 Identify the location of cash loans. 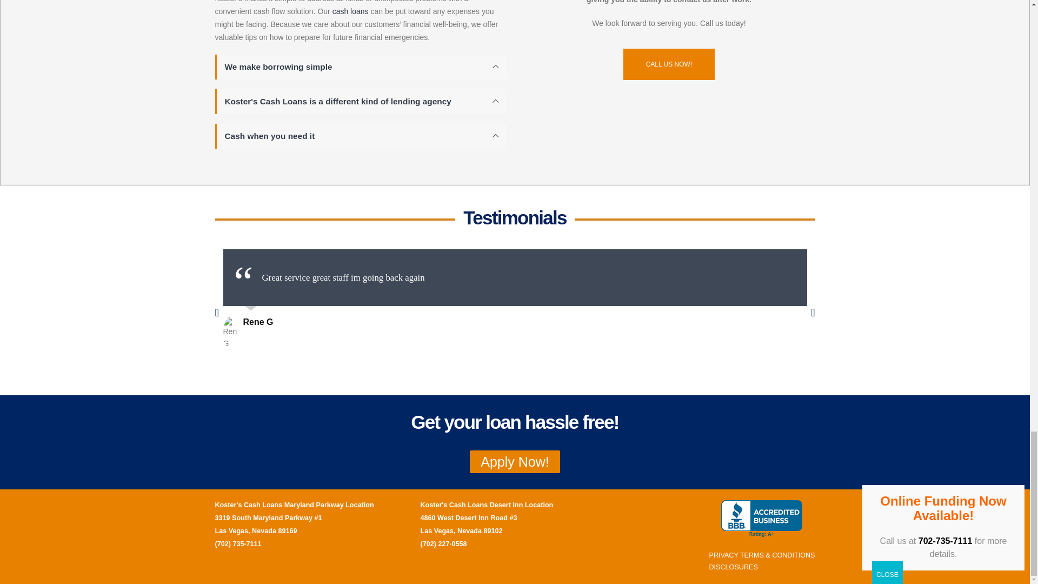
(350, 11).